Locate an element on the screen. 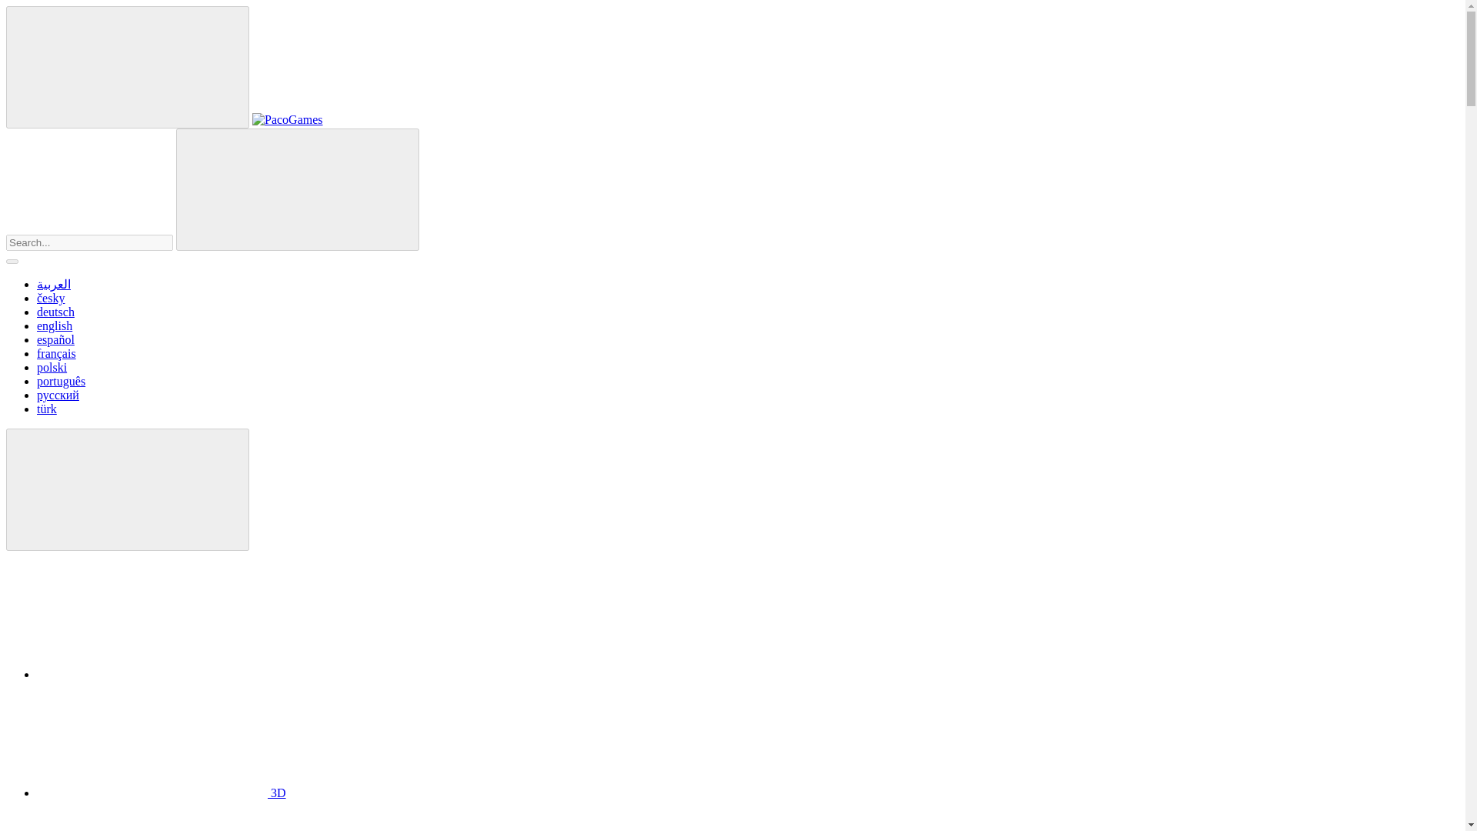 This screenshot has height=831, width=1477. deutsch is located at coordinates (55, 312).